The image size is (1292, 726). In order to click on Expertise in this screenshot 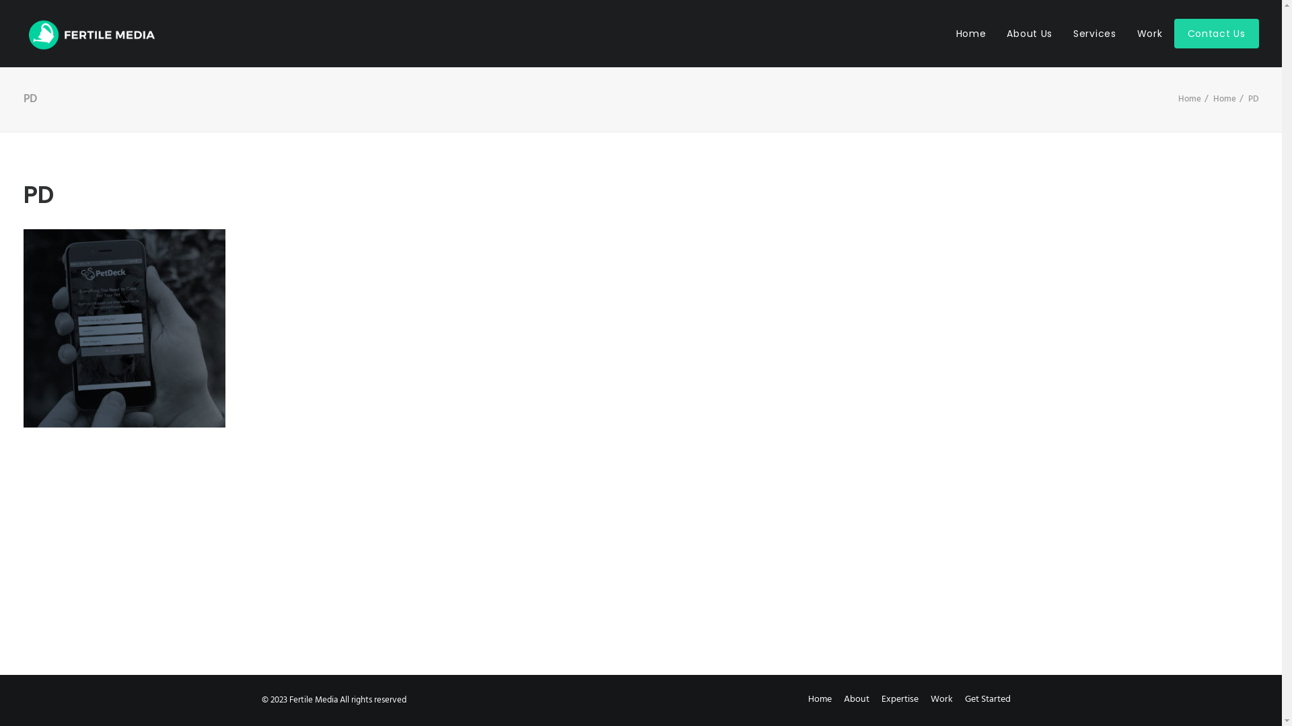, I will do `click(900, 699)`.